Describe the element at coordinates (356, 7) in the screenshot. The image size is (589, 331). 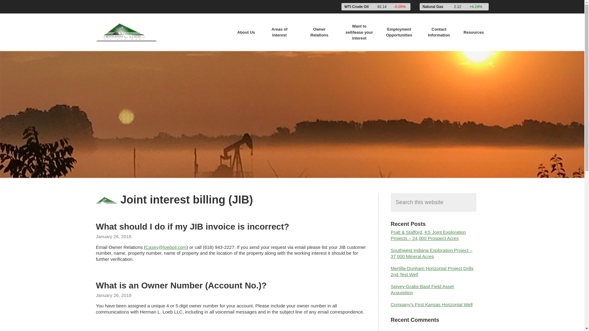
I see `WTI Crude Oil` at that location.